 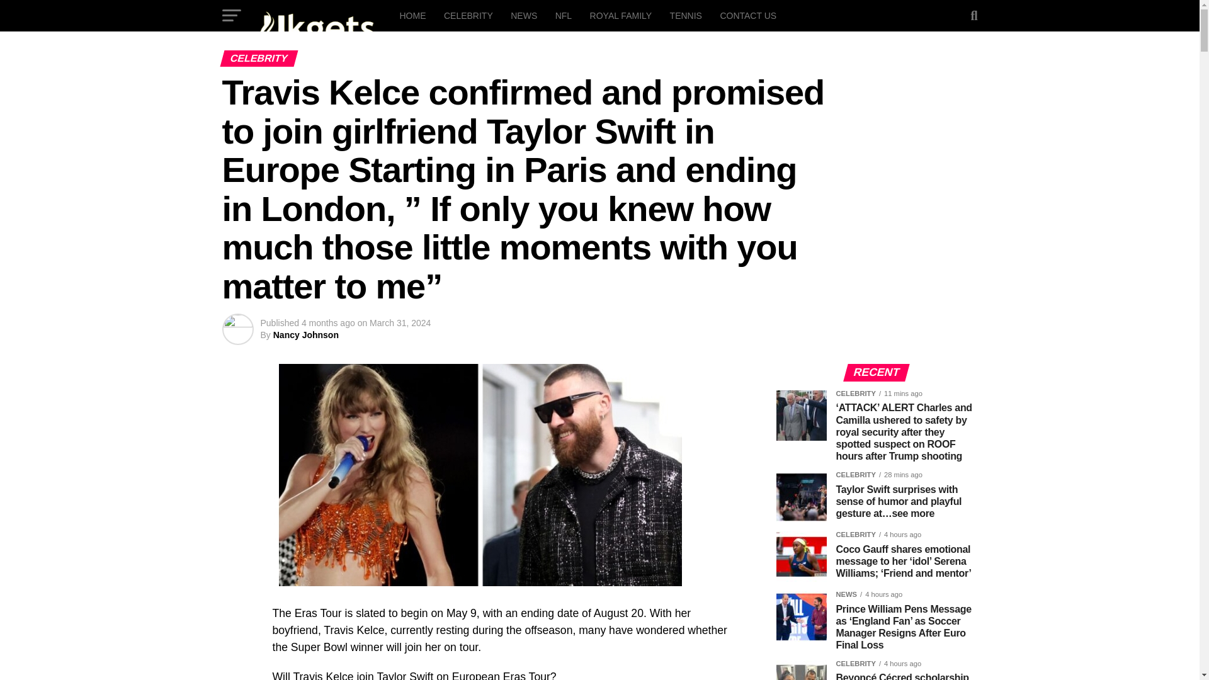 I want to click on CELEBRITY, so click(x=468, y=15).